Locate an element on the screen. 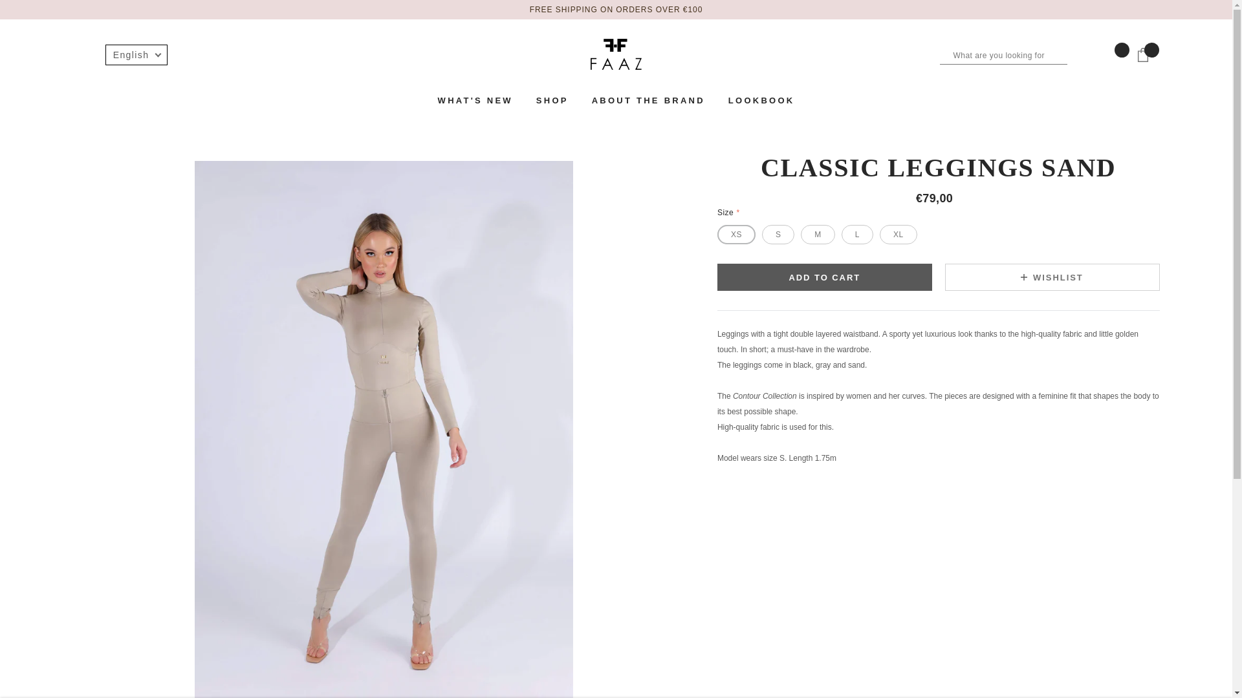  S is located at coordinates (778, 234).